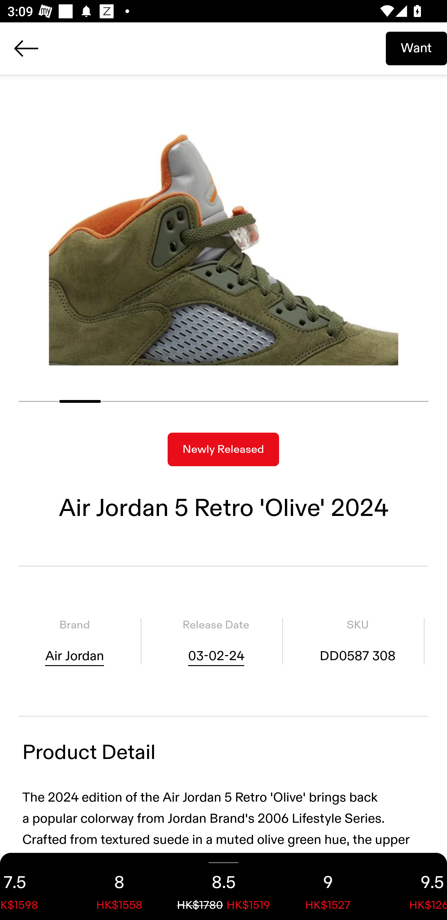  I want to click on Newly Released, so click(223, 449).